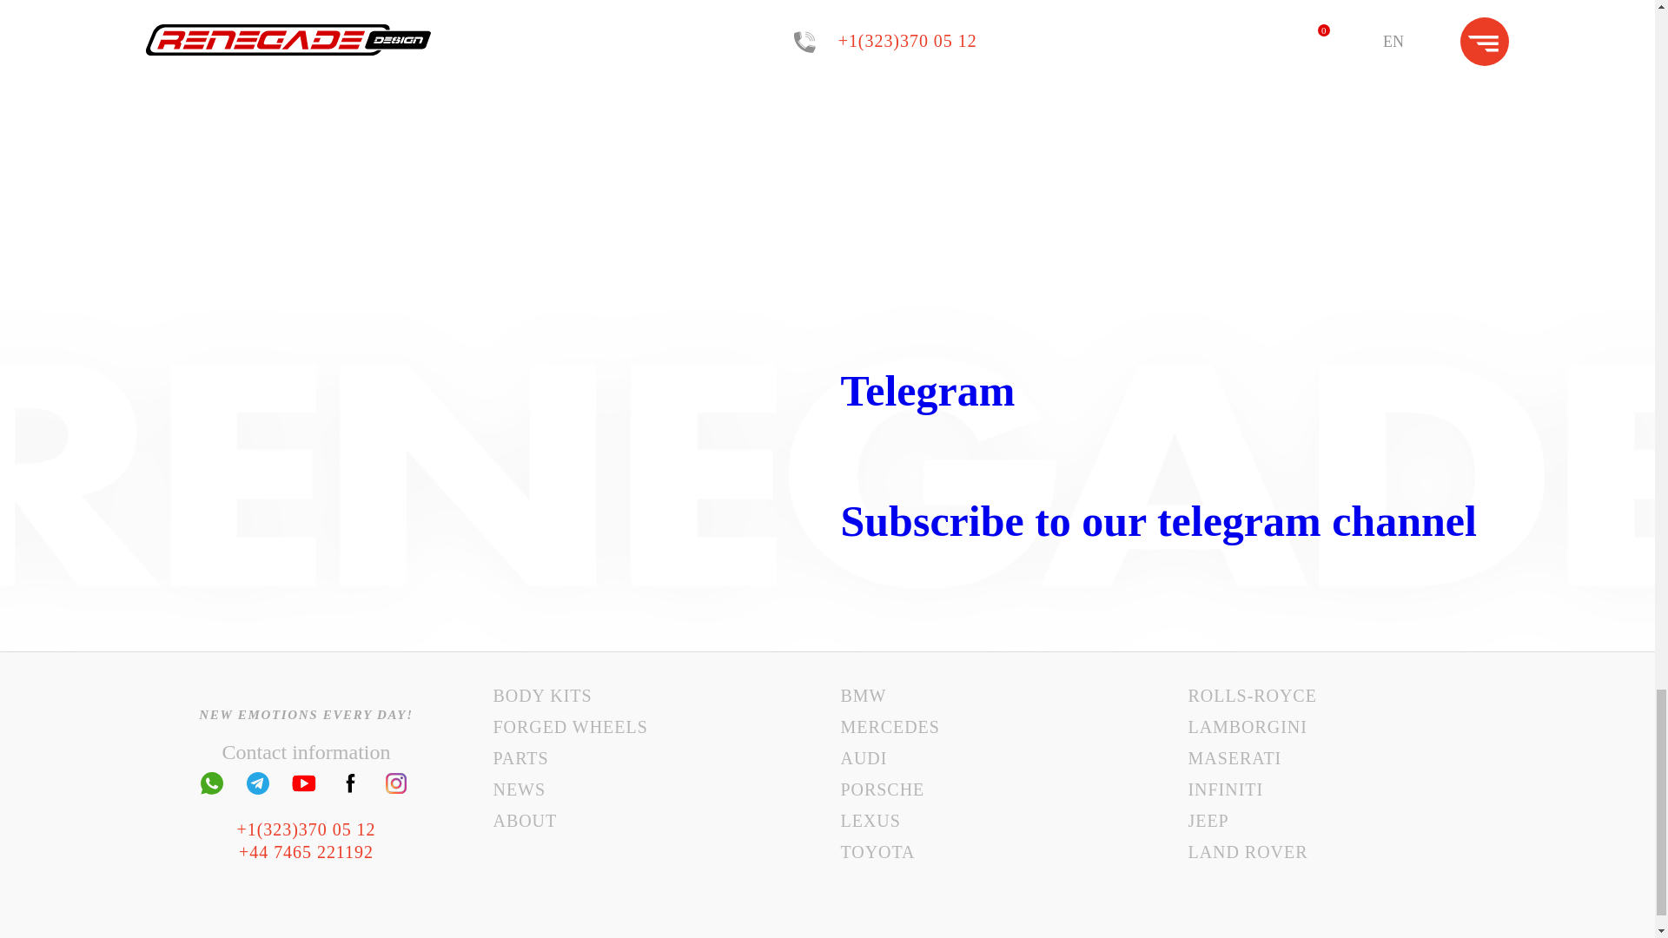  What do you see at coordinates (212, 783) in the screenshot?
I see `whatsApp` at bounding box center [212, 783].